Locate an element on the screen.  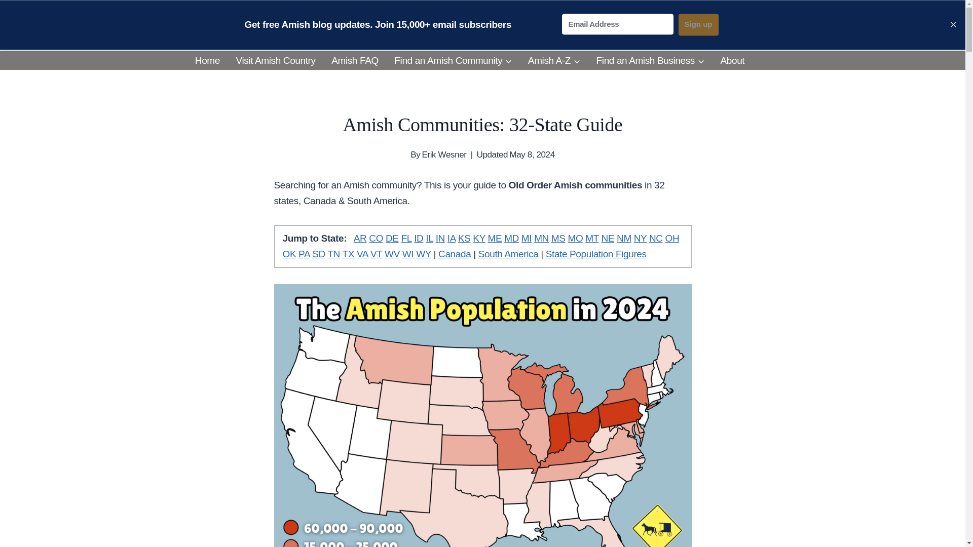
Visit Amish Country is located at coordinates (276, 61).